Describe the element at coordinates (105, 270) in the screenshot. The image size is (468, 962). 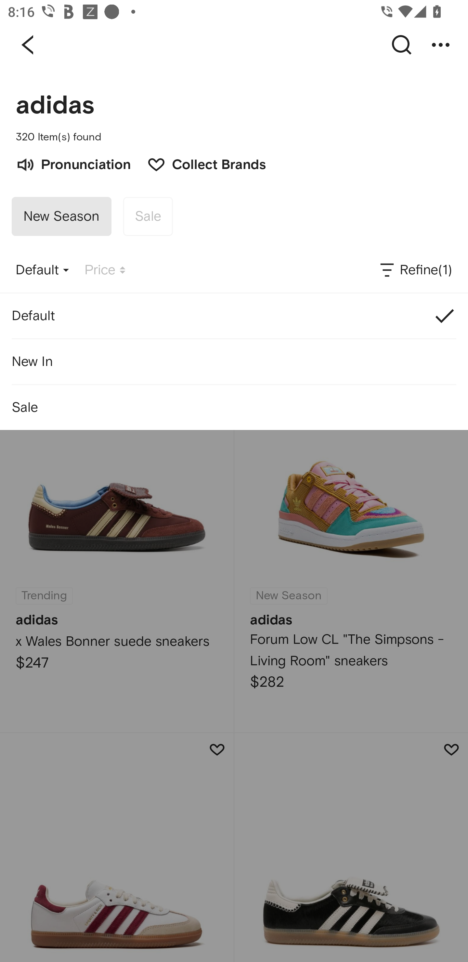
I see `Price` at that location.